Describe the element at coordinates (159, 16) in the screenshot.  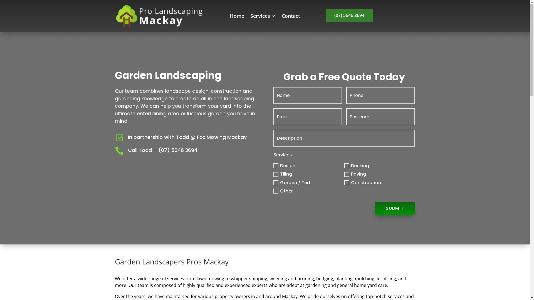
I see `Copy of Copy of Copy of landscaping logo` at that location.